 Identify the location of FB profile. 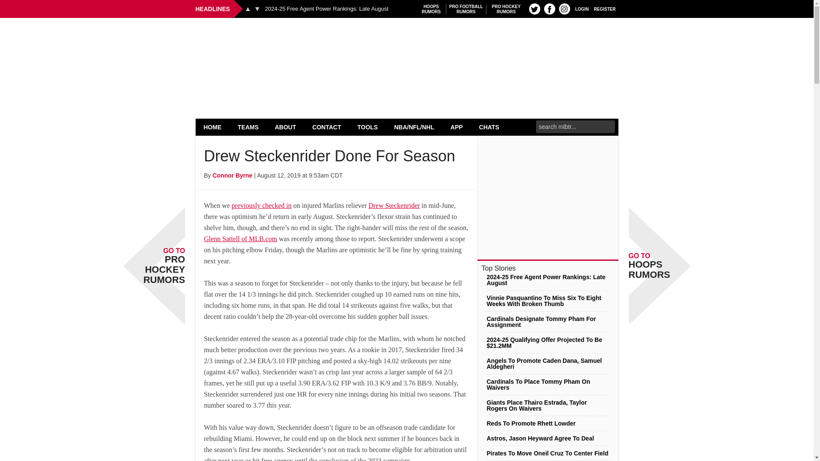
(549, 9).